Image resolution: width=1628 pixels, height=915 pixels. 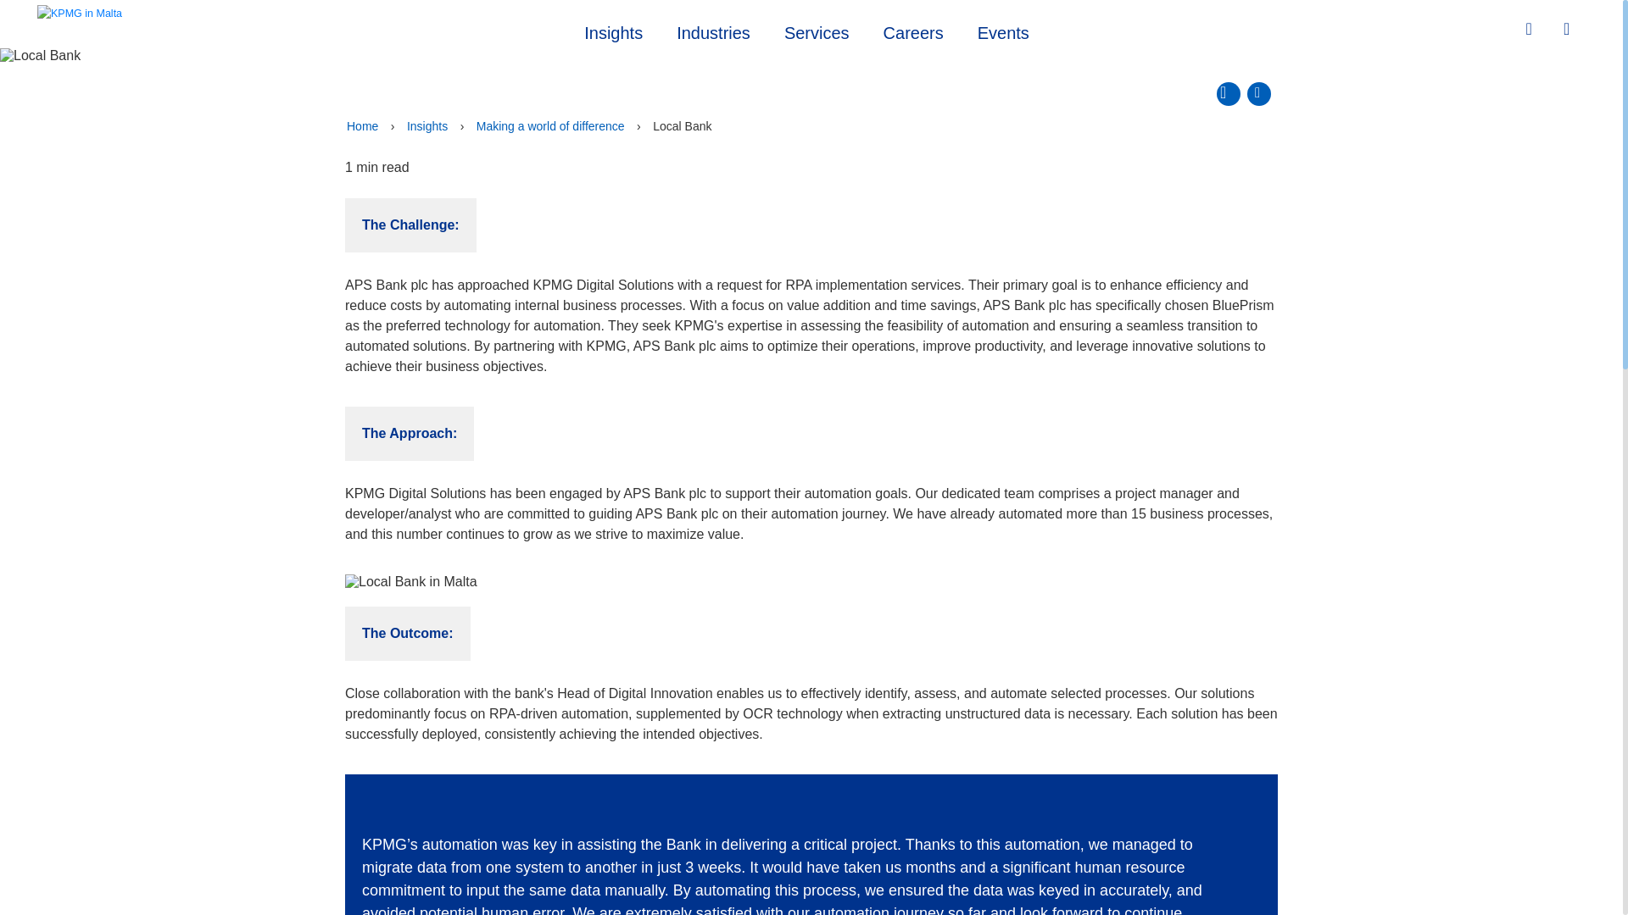 What do you see at coordinates (612, 30) in the screenshot?
I see `Insights` at bounding box center [612, 30].